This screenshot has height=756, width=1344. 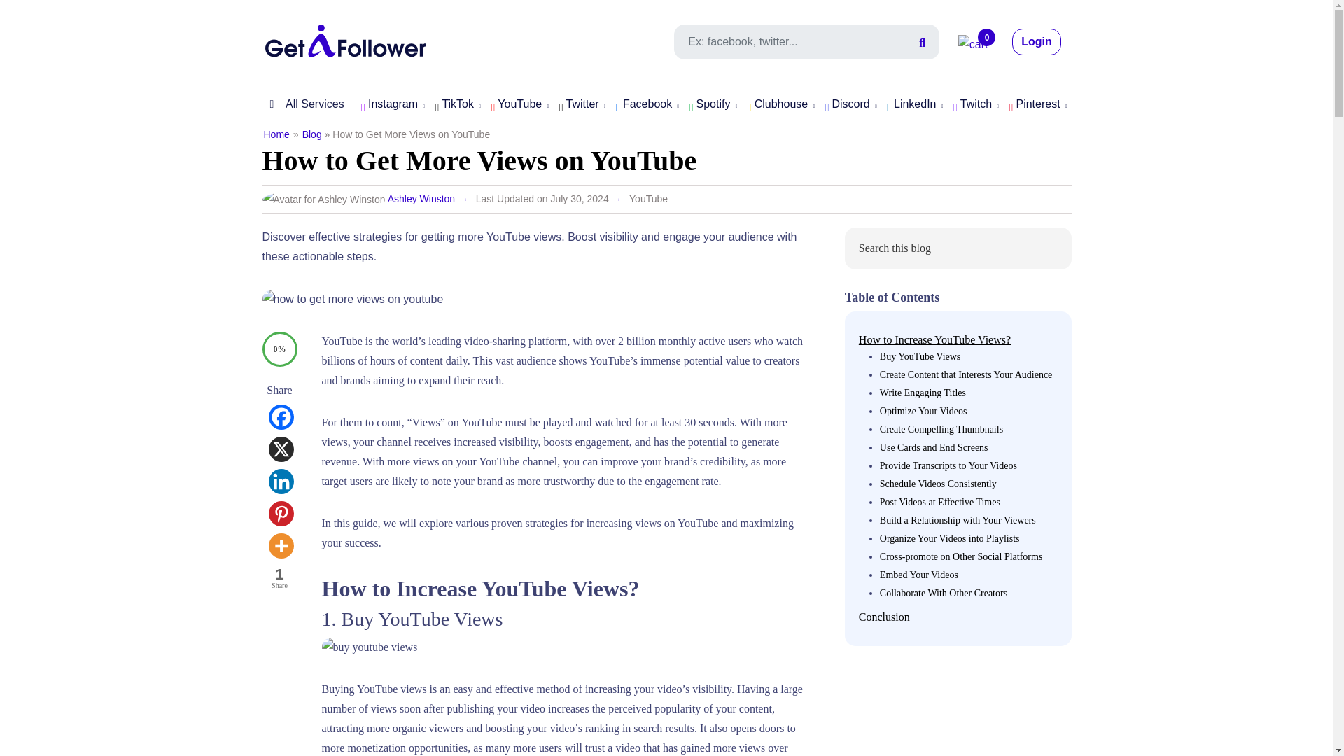 I want to click on Login, so click(x=1036, y=42).